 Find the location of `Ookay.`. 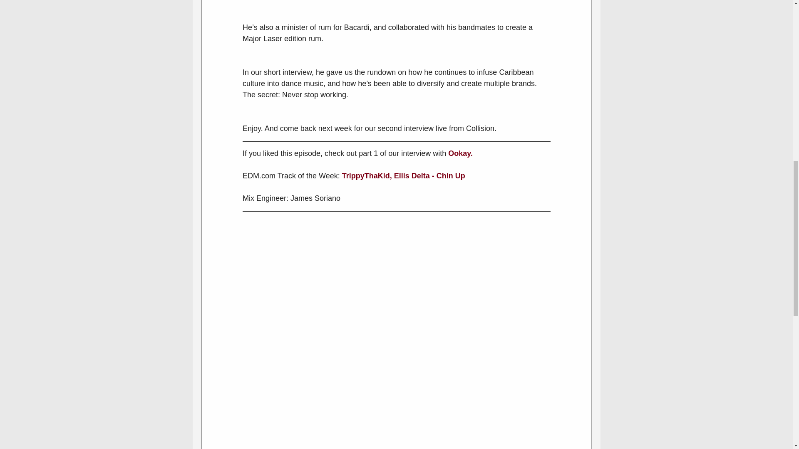

Ookay. is located at coordinates (460, 153).